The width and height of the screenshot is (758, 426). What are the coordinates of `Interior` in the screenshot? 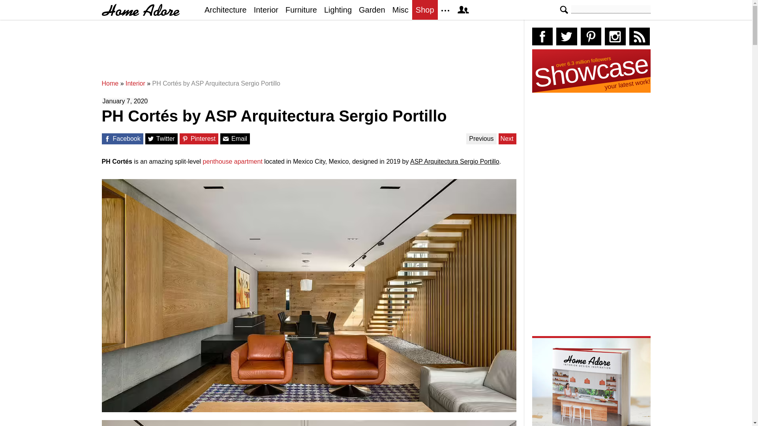 It's located at (135, 84).